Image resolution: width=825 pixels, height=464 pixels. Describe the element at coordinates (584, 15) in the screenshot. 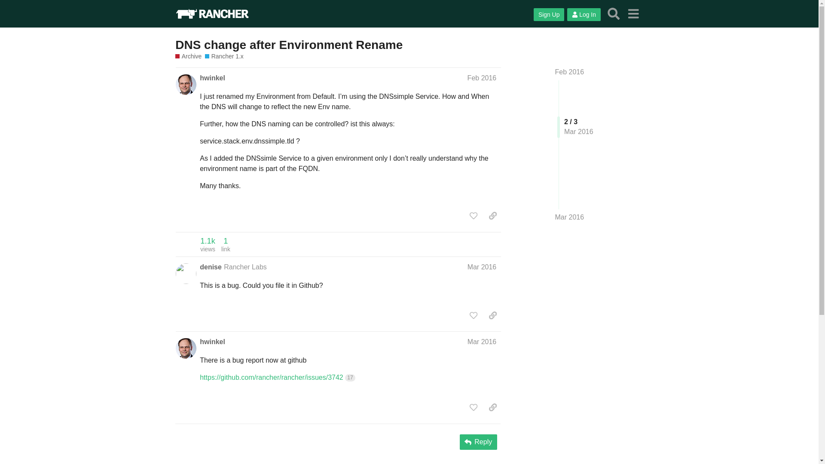

I see `Log In` at that location.